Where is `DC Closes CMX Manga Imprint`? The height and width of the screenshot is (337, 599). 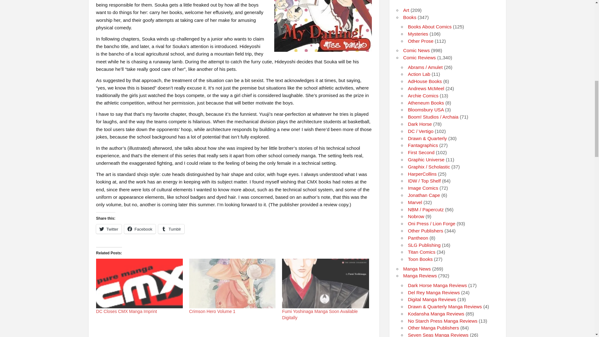 DC Closes CMX Manga Imprint is located at coordinates (139, 283).